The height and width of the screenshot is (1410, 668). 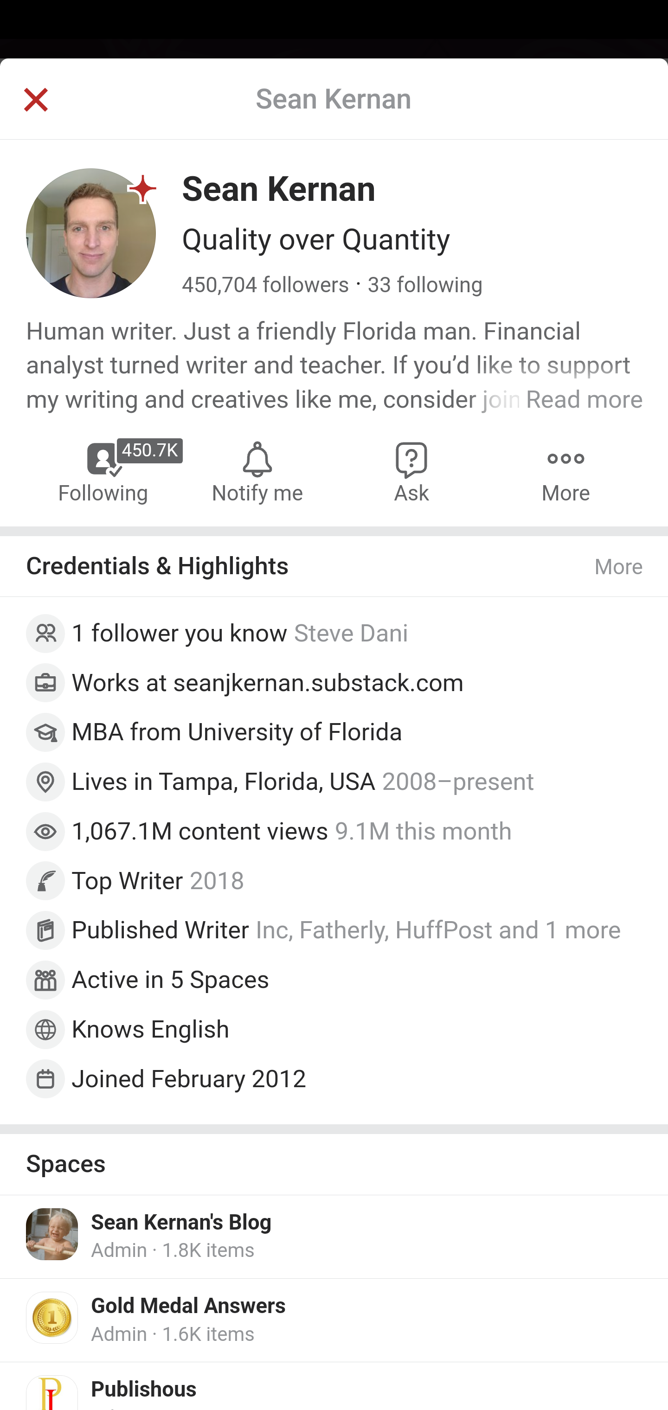 I want to click on Notify me, so click(x=257, y=471).